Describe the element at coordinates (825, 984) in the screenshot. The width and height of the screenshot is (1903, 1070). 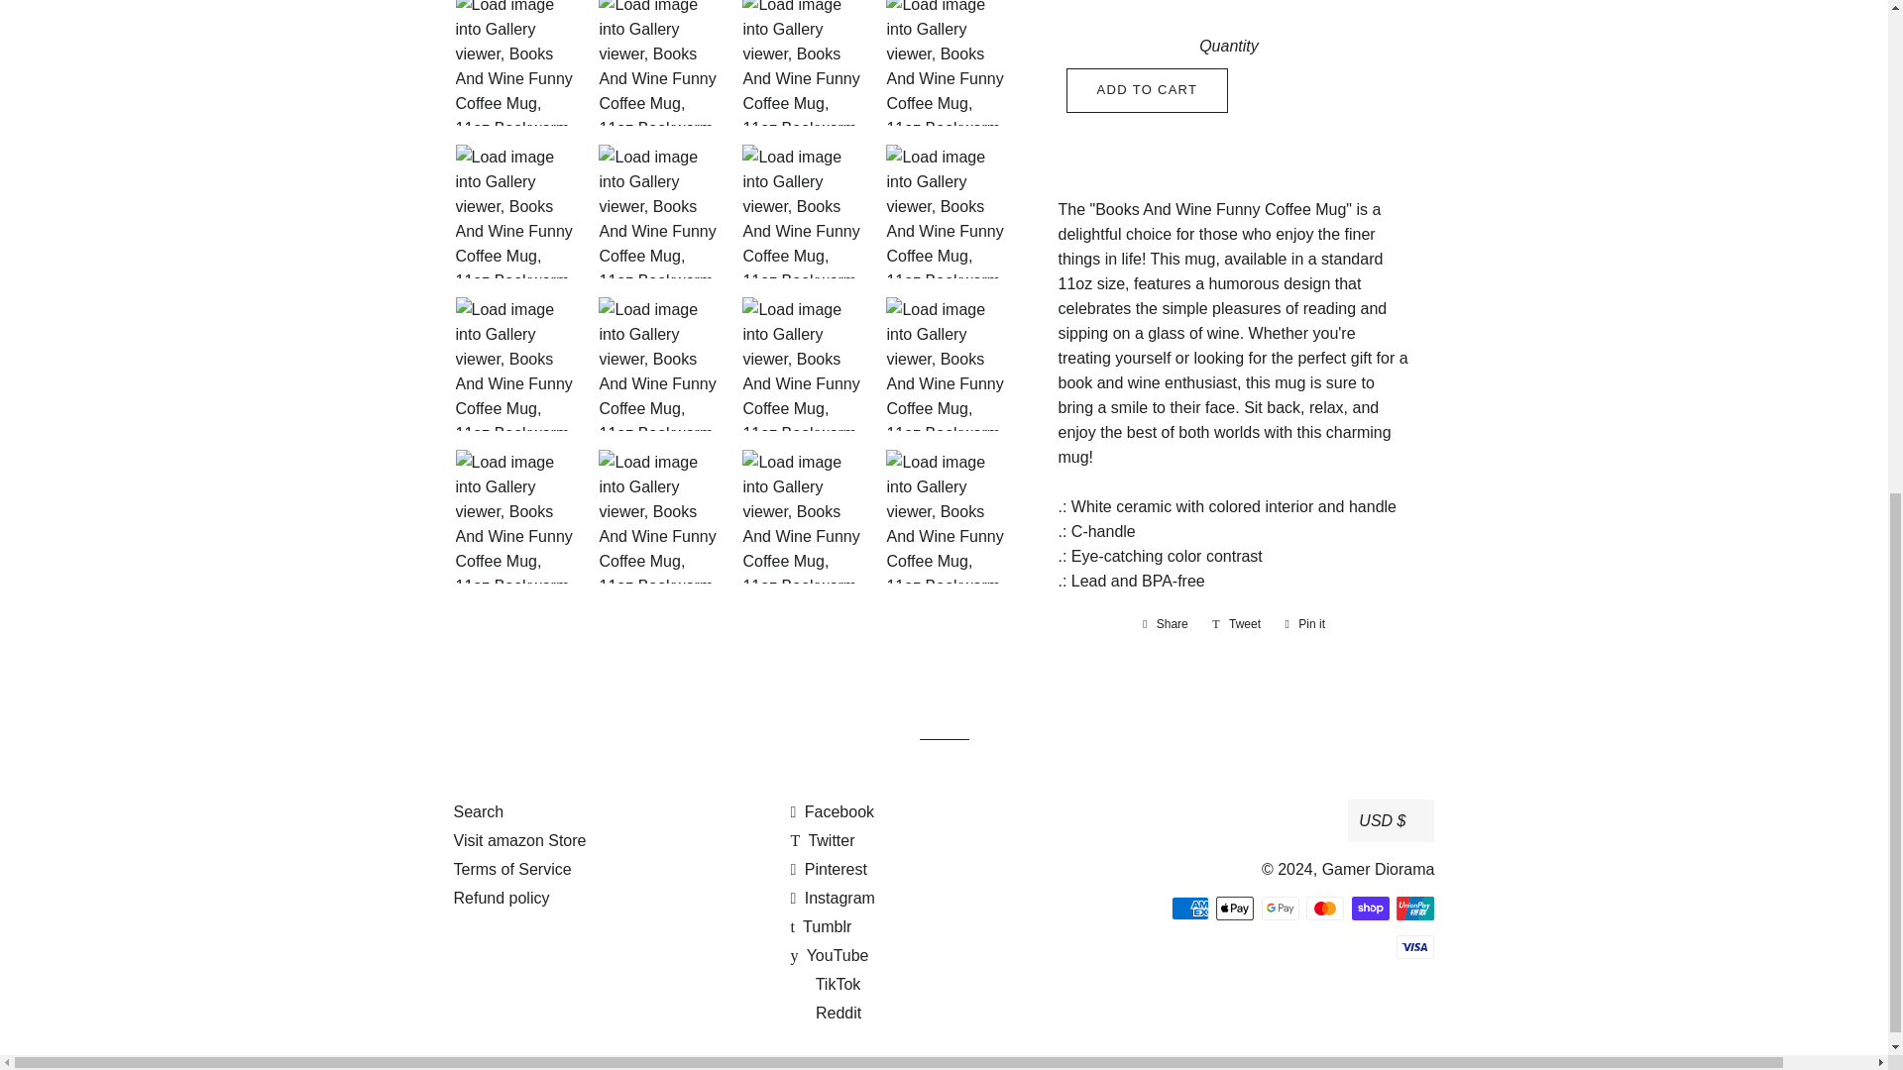
I see `Gamer Diorama on TikTok` at that location.